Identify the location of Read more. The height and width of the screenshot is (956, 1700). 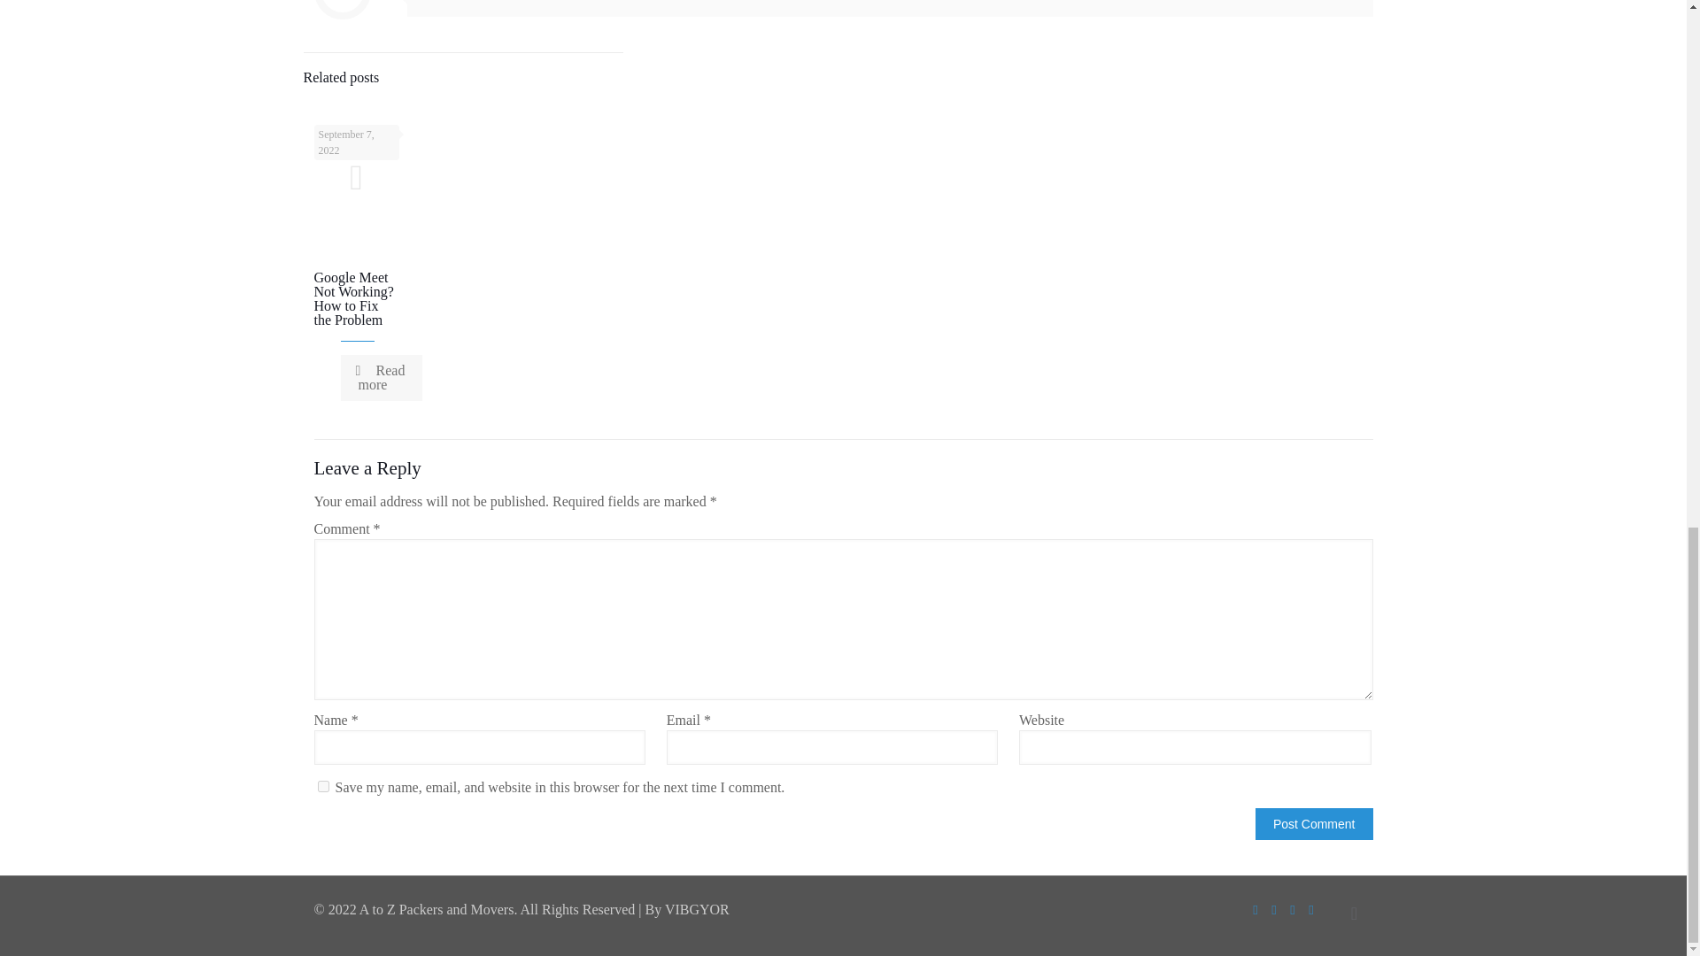
(381, 377).